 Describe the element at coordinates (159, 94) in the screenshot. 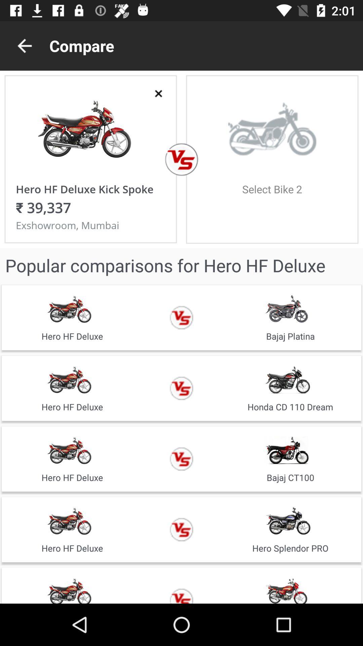

I see `close window` at that location.